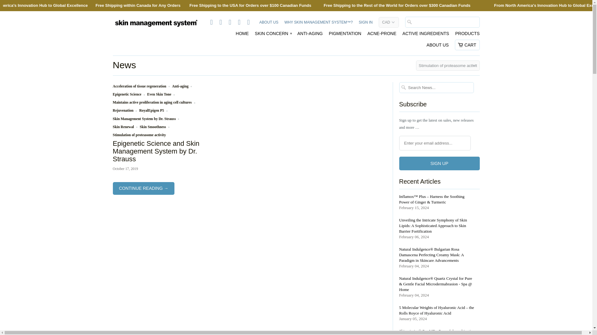 The image size is (597, 335). I want to click on Sign Up, so click(440, 163).